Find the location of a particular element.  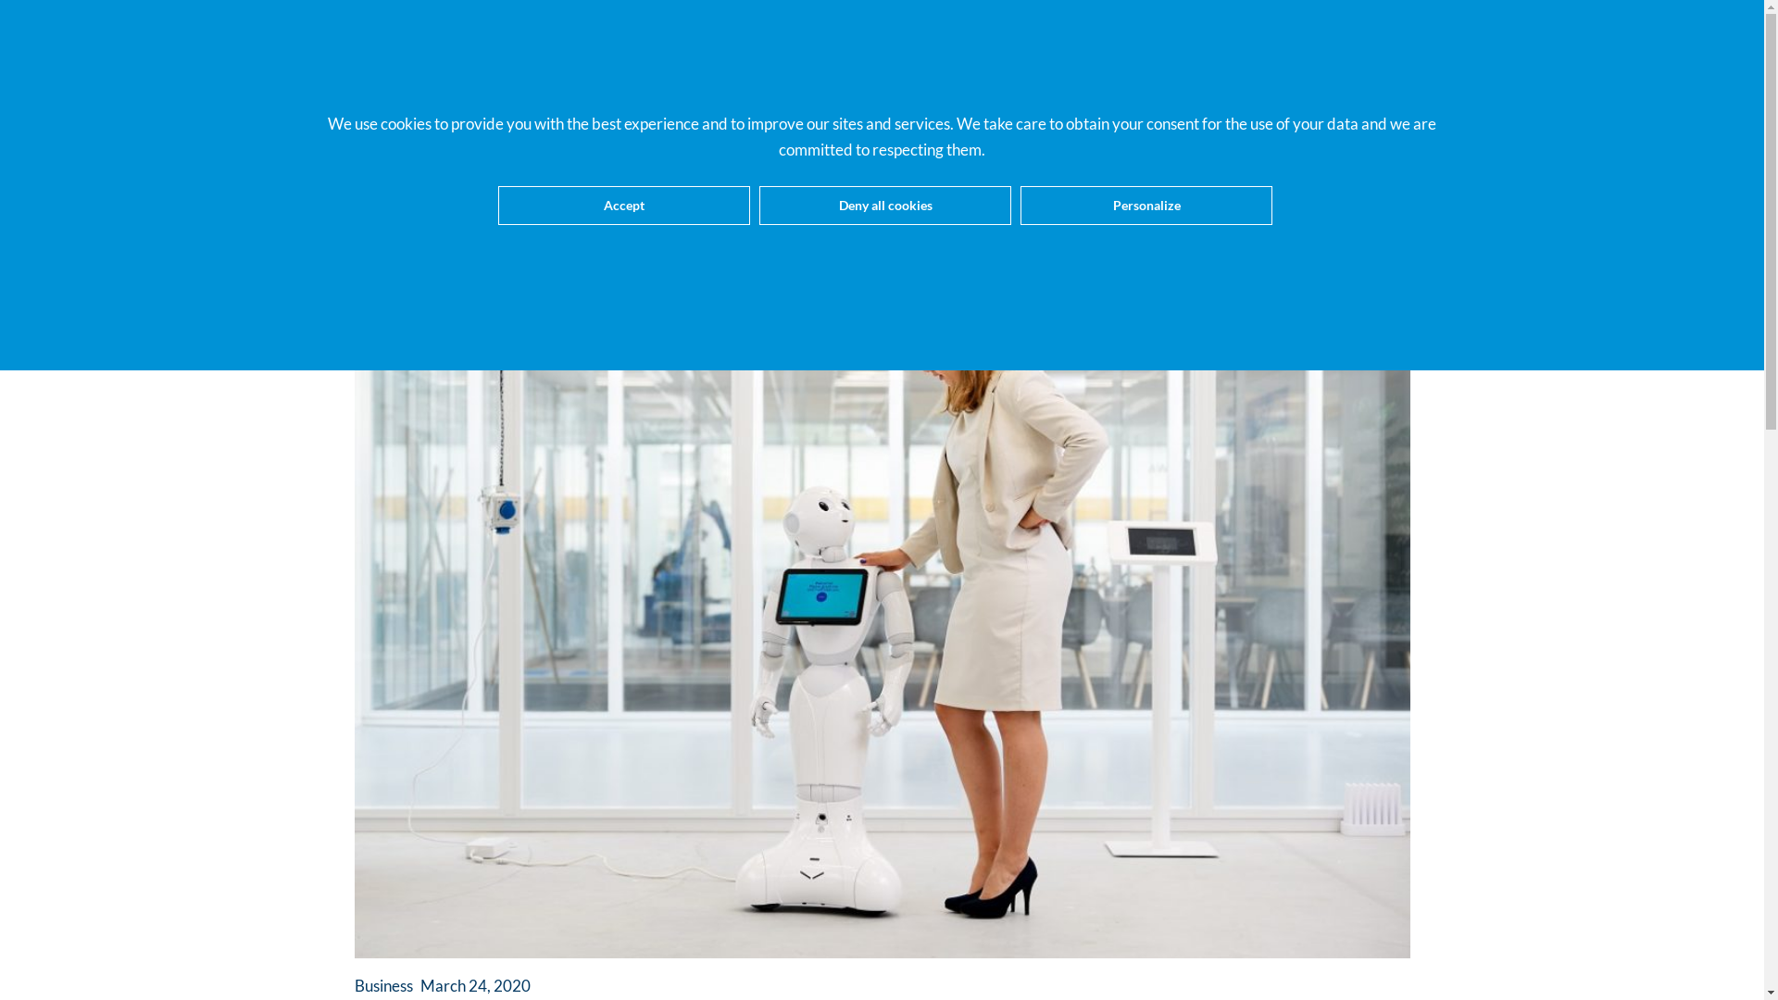

Personalize is located at coordinates (1146, 206).